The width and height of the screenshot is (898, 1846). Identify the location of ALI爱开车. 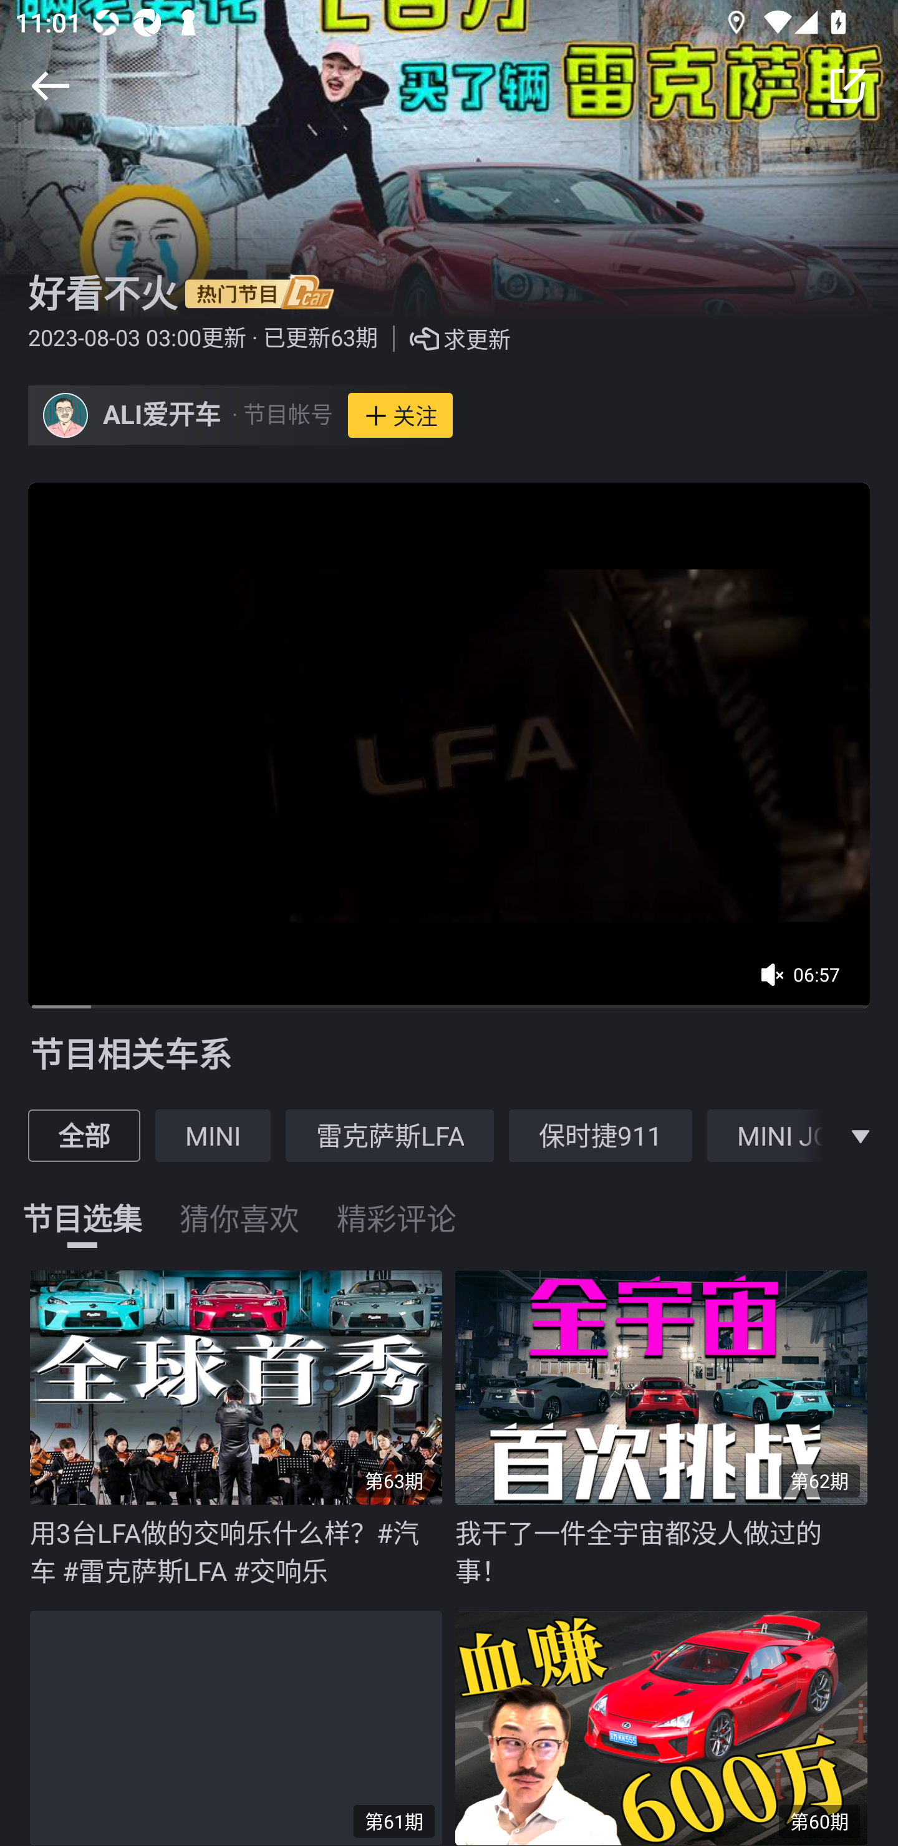
(162, 415).